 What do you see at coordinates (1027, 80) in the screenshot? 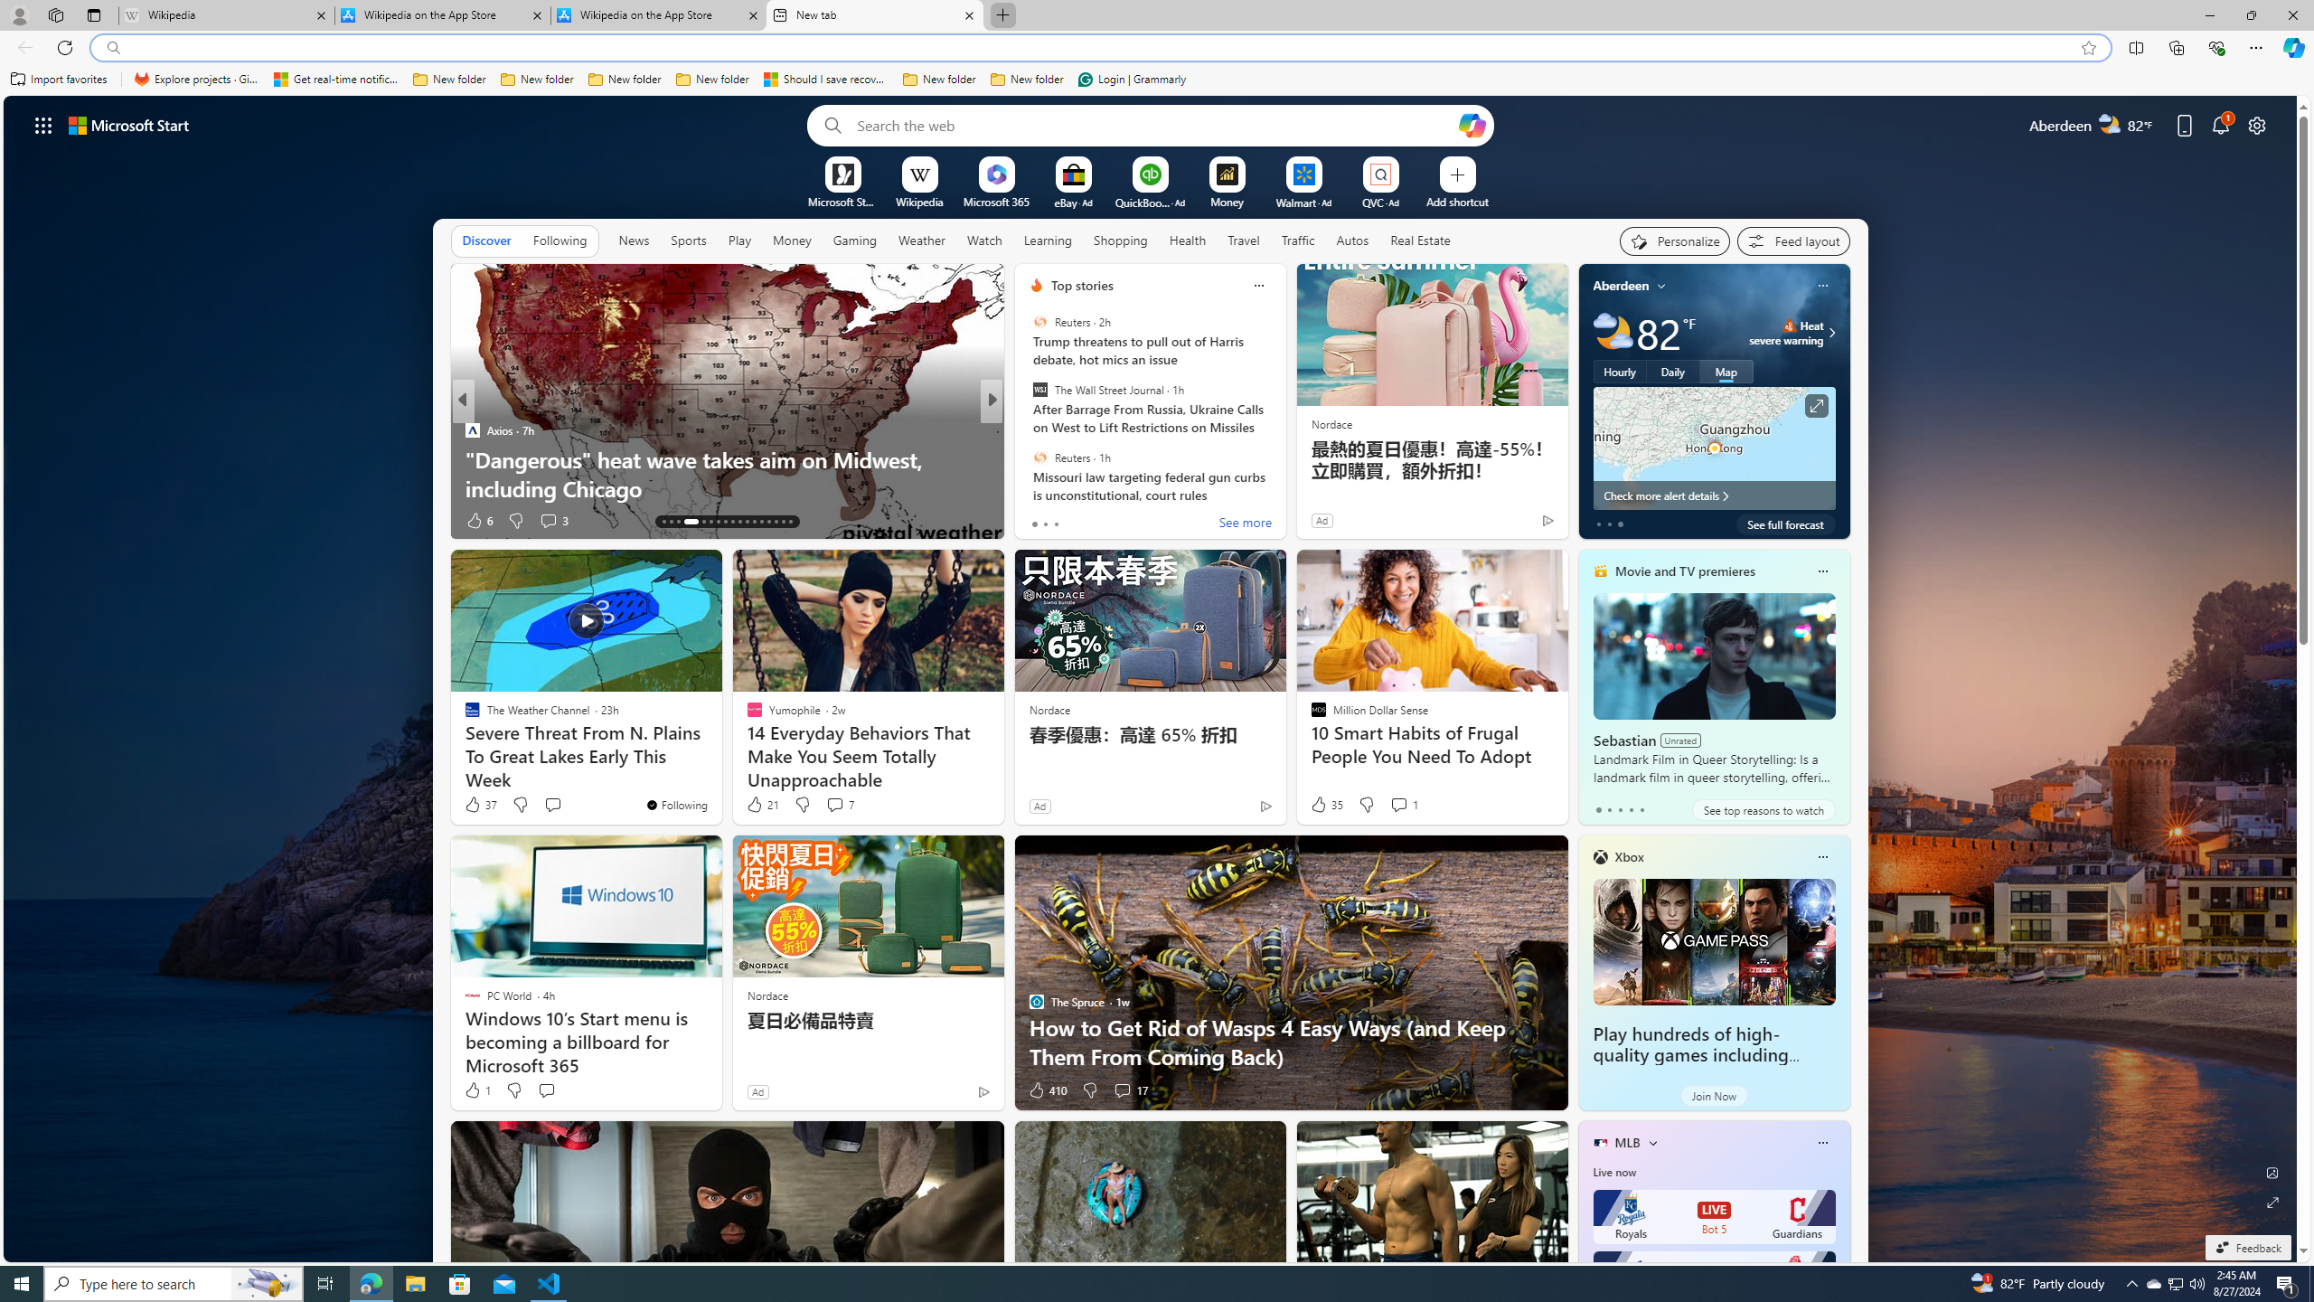
I see `New folder` at bounding box center [1027, 80].